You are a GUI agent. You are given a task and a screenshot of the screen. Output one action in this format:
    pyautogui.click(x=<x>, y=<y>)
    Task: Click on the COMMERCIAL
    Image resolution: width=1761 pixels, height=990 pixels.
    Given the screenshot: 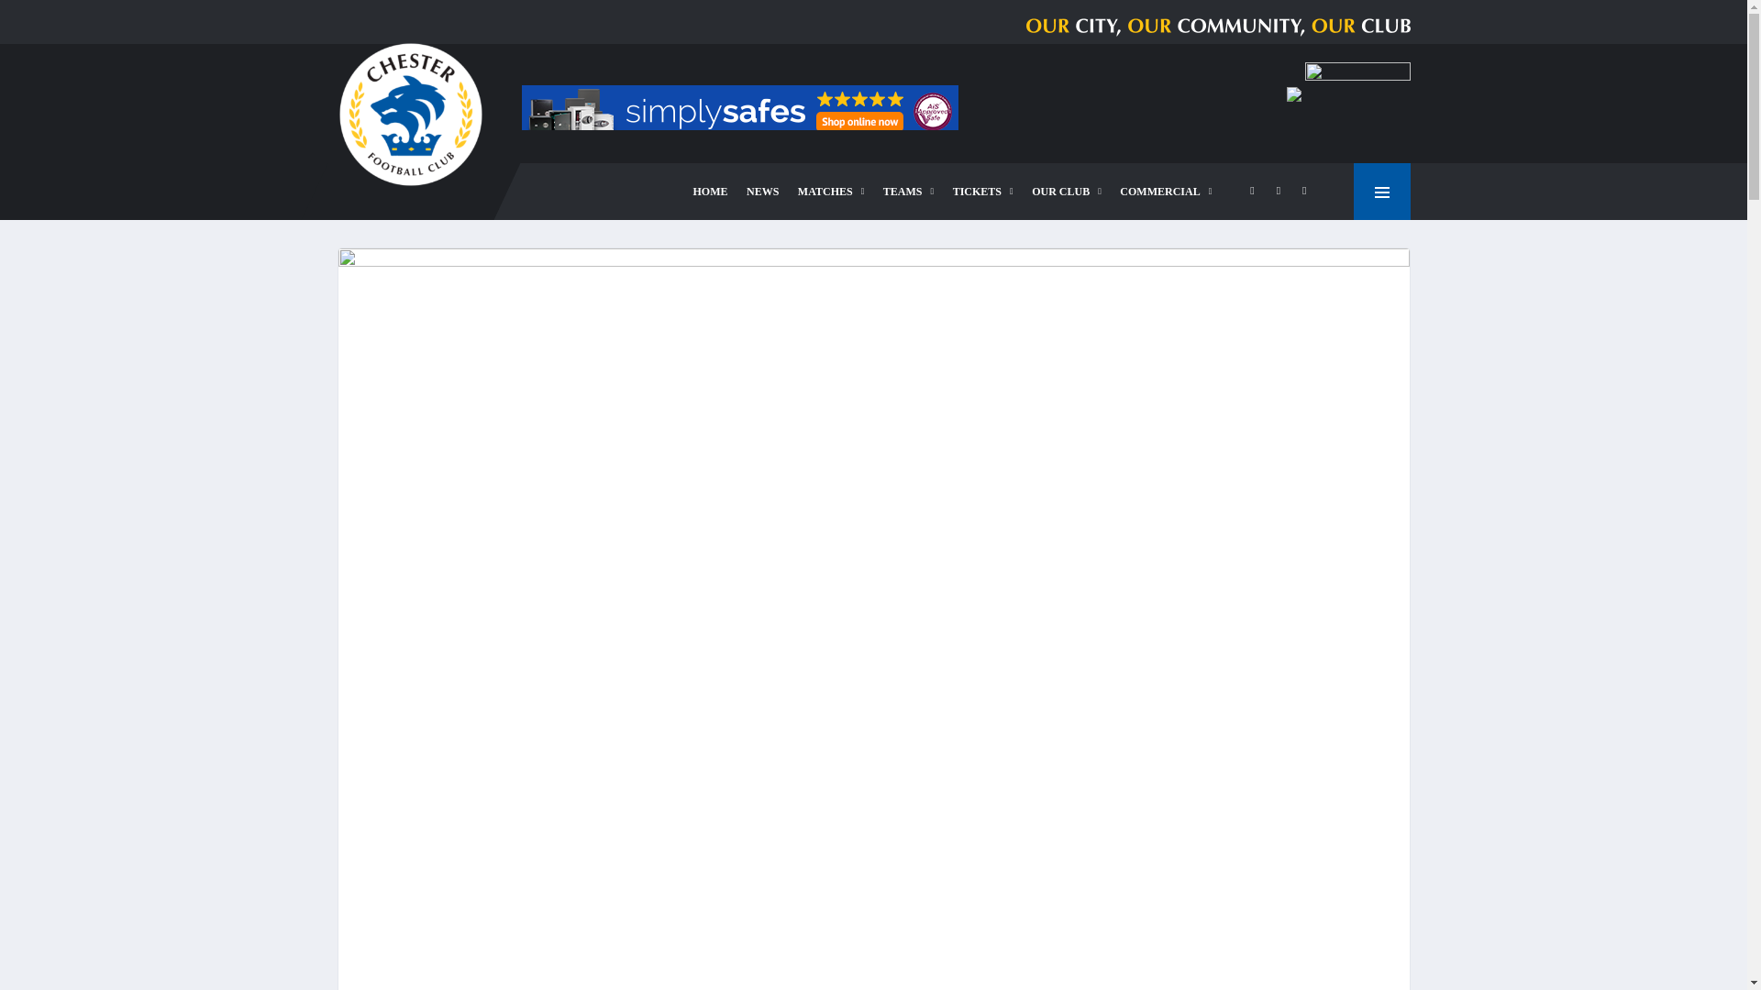 What is the action you would take?
    pyautogui.click(x=1165, y=191)
    